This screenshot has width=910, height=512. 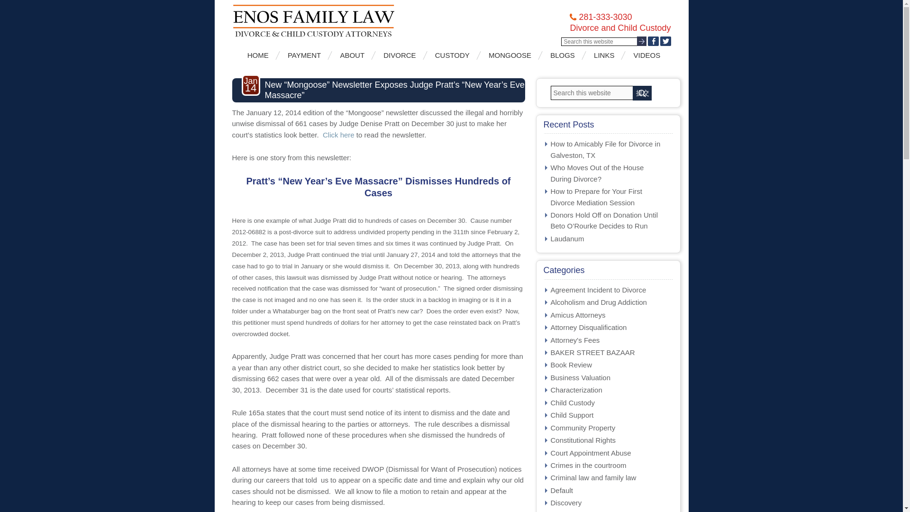 What do you see at coordinates (652, 41) in the screenshot?
I see `Facebook` at bounding box center [652, 41].